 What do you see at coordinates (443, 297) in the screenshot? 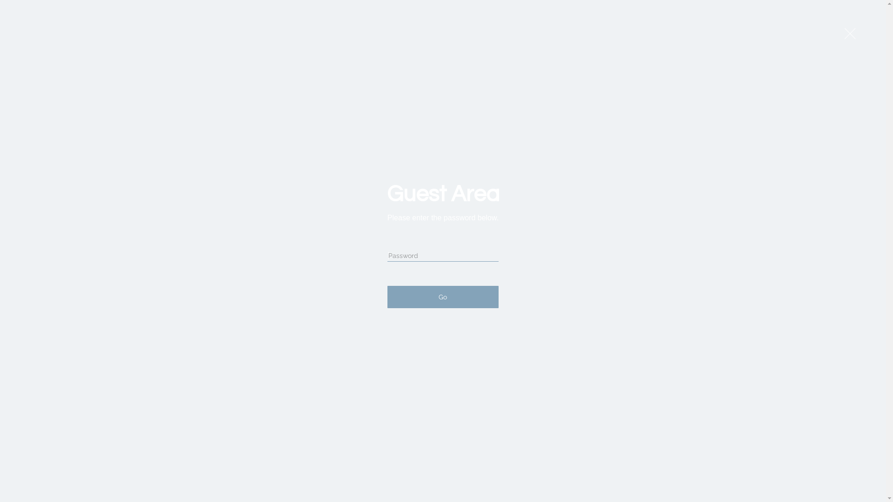
I see `Go` at bounding box center [443, 297].